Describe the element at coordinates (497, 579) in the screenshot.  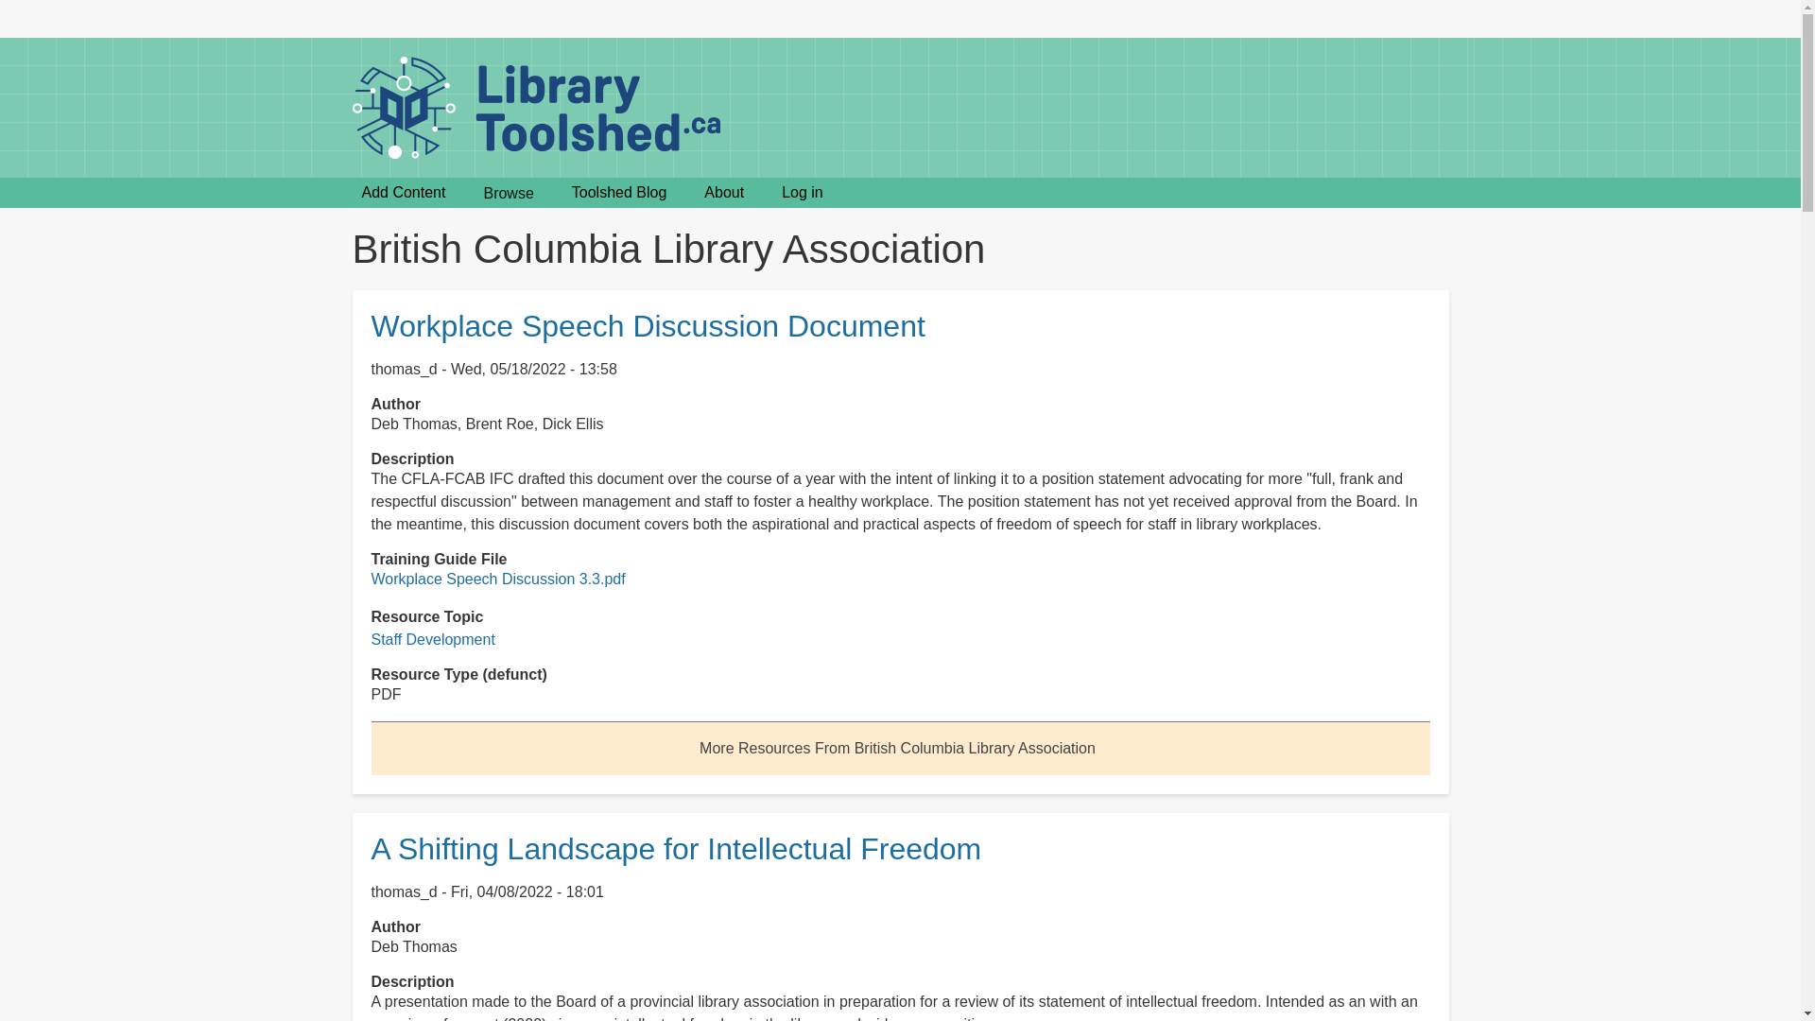
I see `Workplace Speech Discussion 3.3.pdf` at that location.